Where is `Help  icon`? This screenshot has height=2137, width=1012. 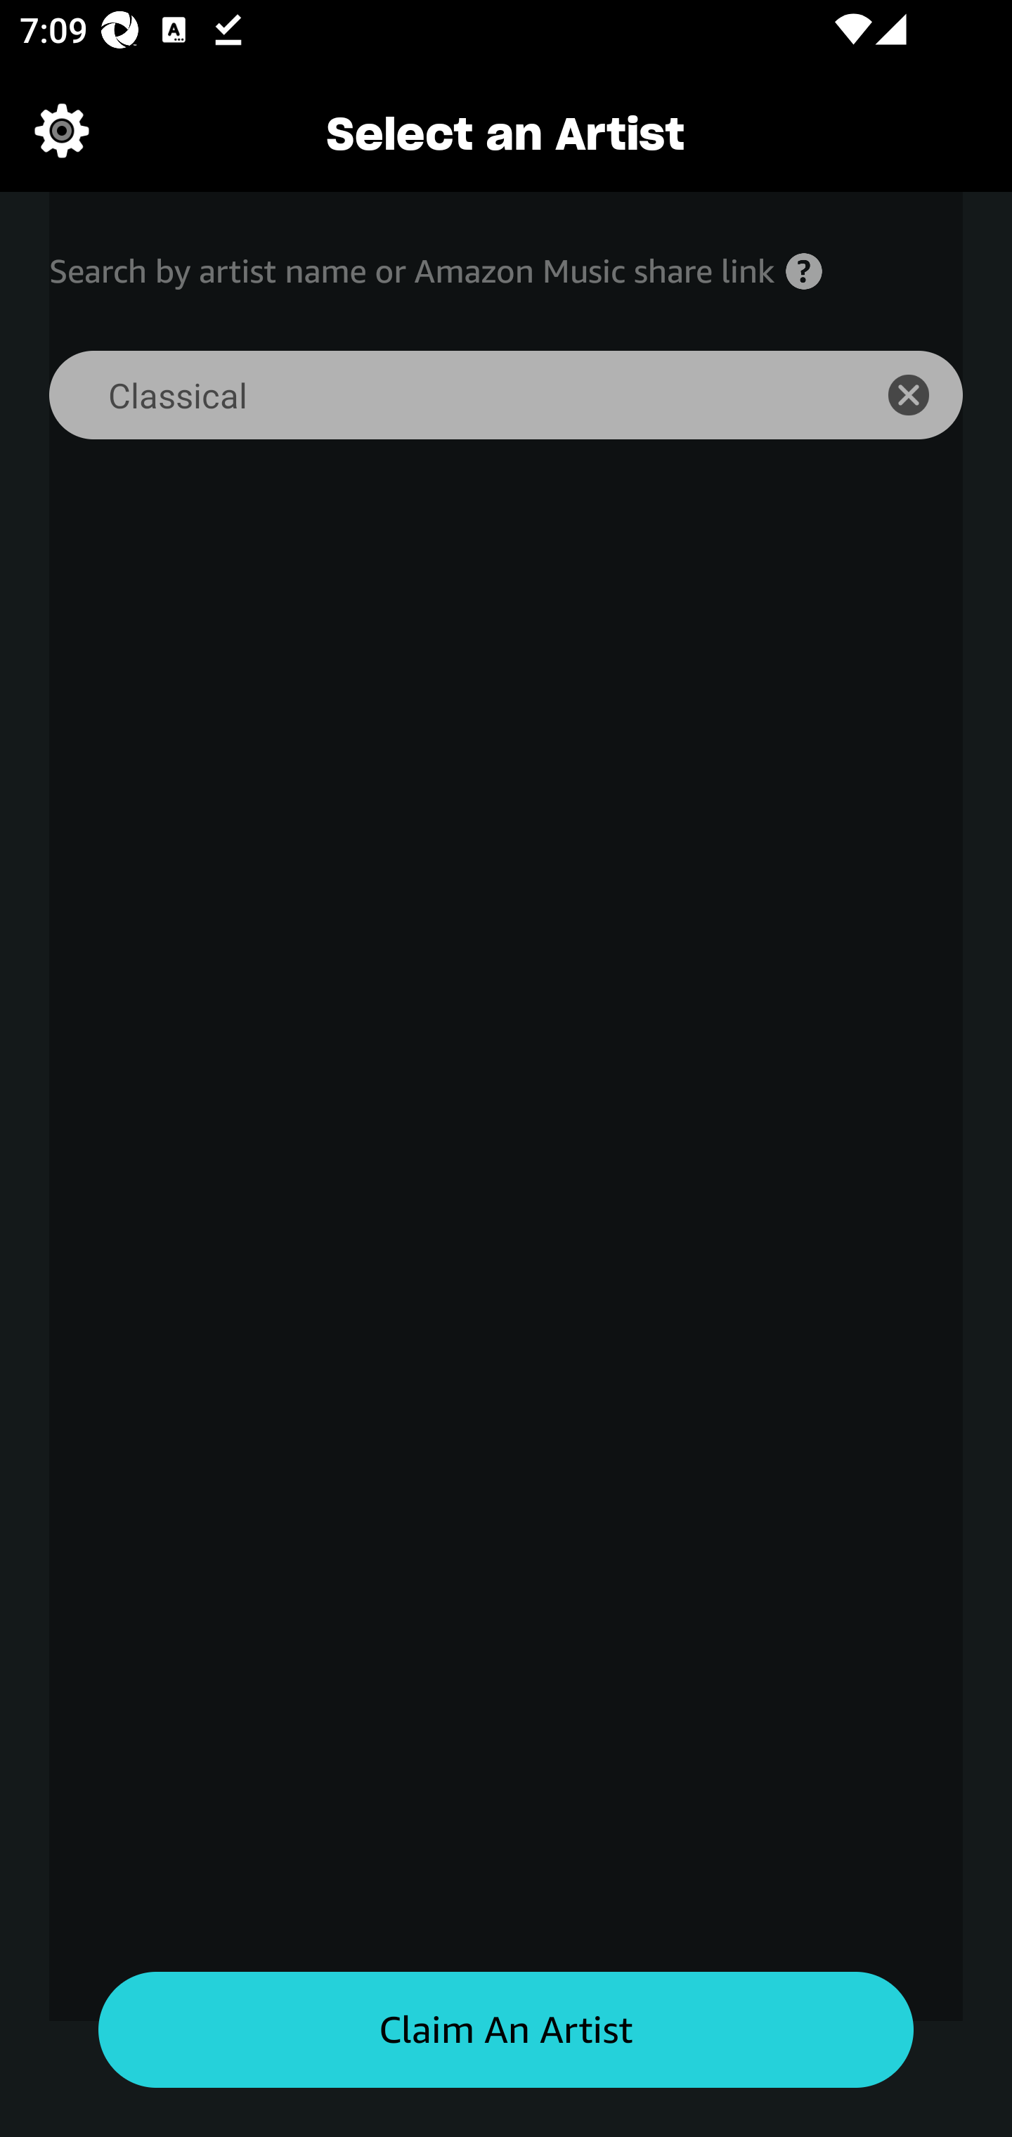
Help  icon is located at coordinates (804, 271).